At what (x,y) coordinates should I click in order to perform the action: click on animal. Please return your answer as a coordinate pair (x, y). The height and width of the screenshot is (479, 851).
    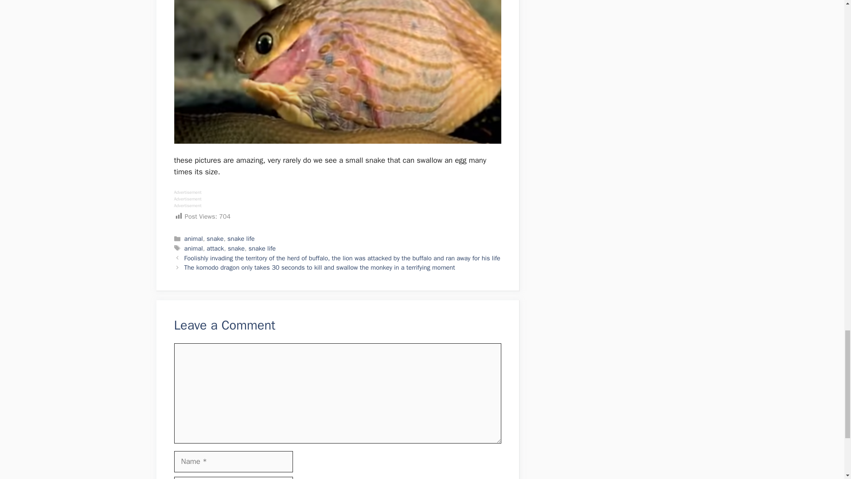
    Looking at the image, I should click on (194, 248).